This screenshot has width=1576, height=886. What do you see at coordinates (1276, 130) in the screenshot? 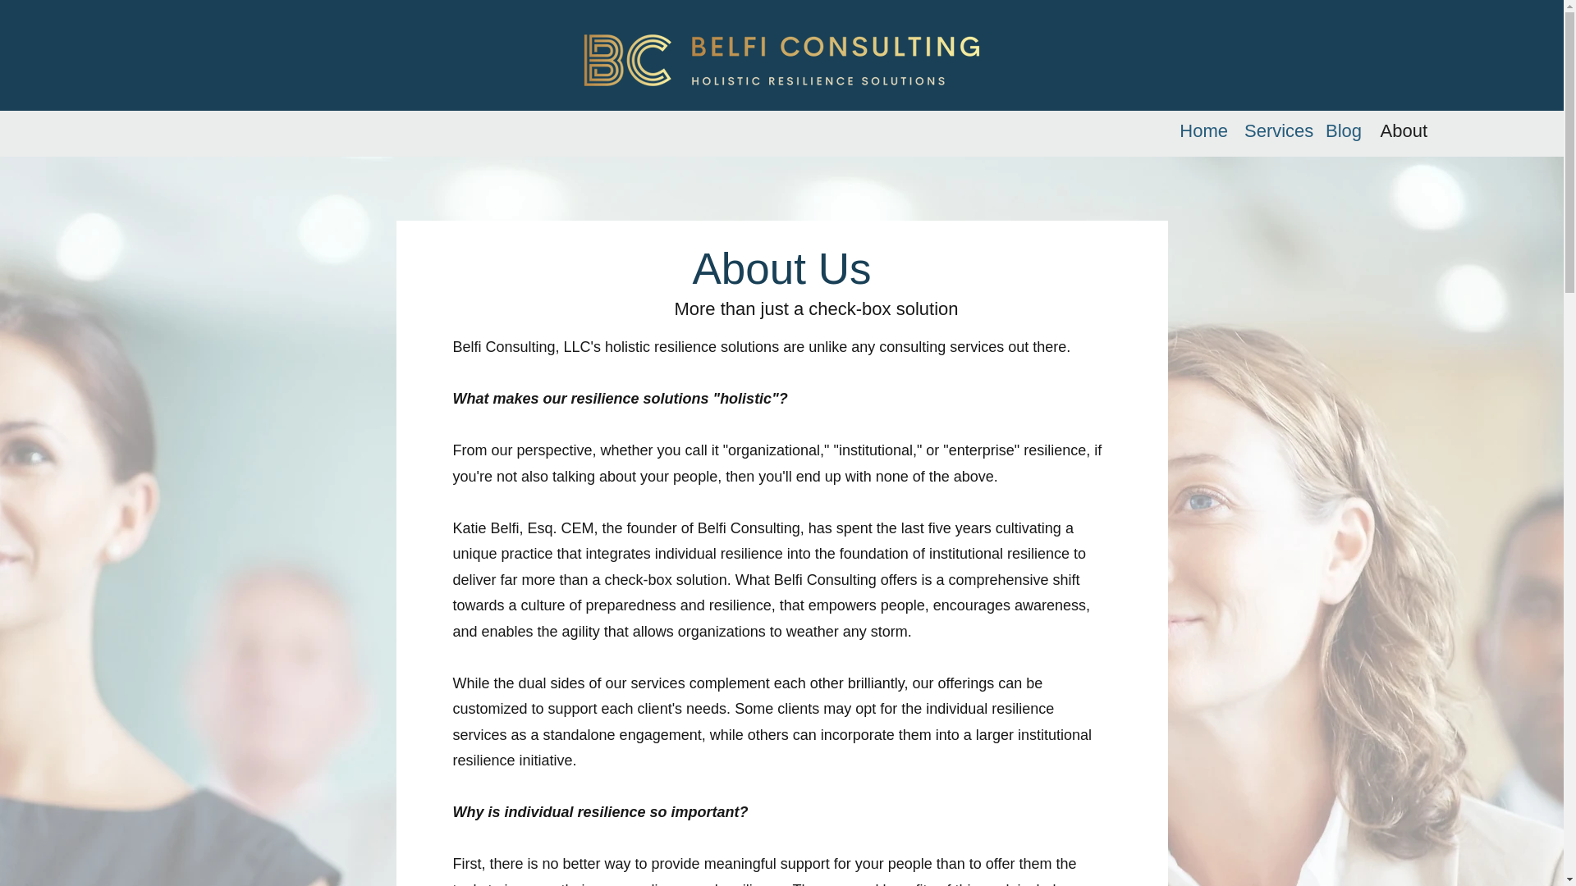
I see `Services` at bounding box center [1276, 130].